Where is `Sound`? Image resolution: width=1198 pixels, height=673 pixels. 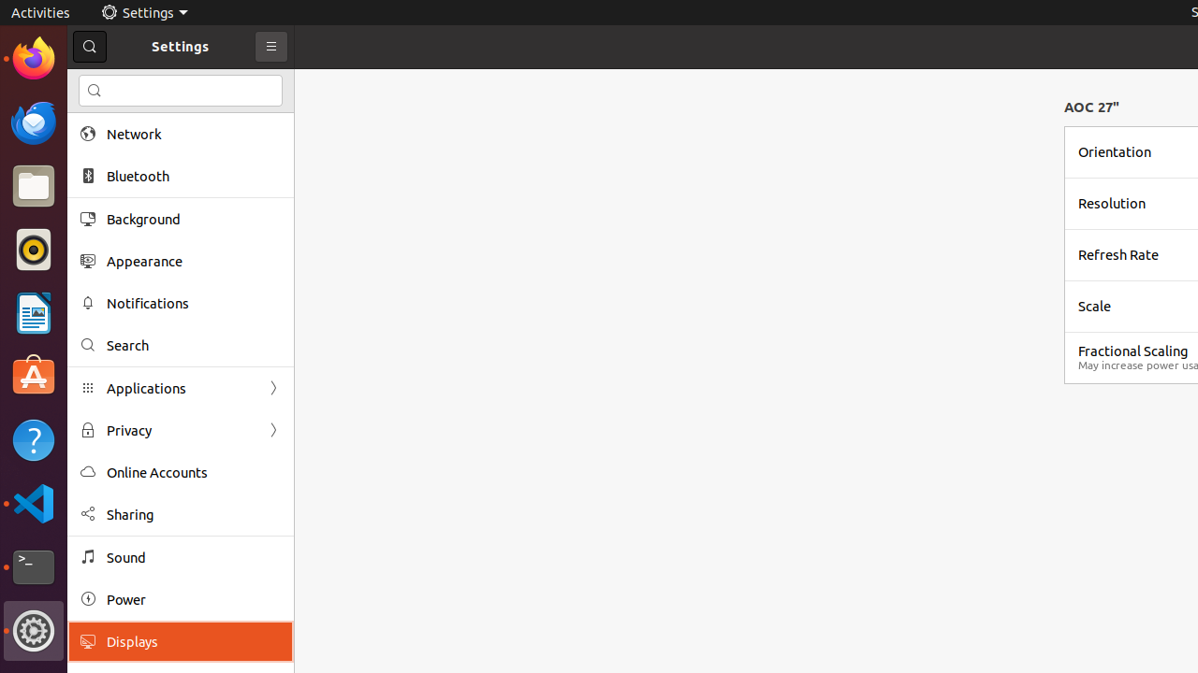
Sound is located at coordinates (194, 557).